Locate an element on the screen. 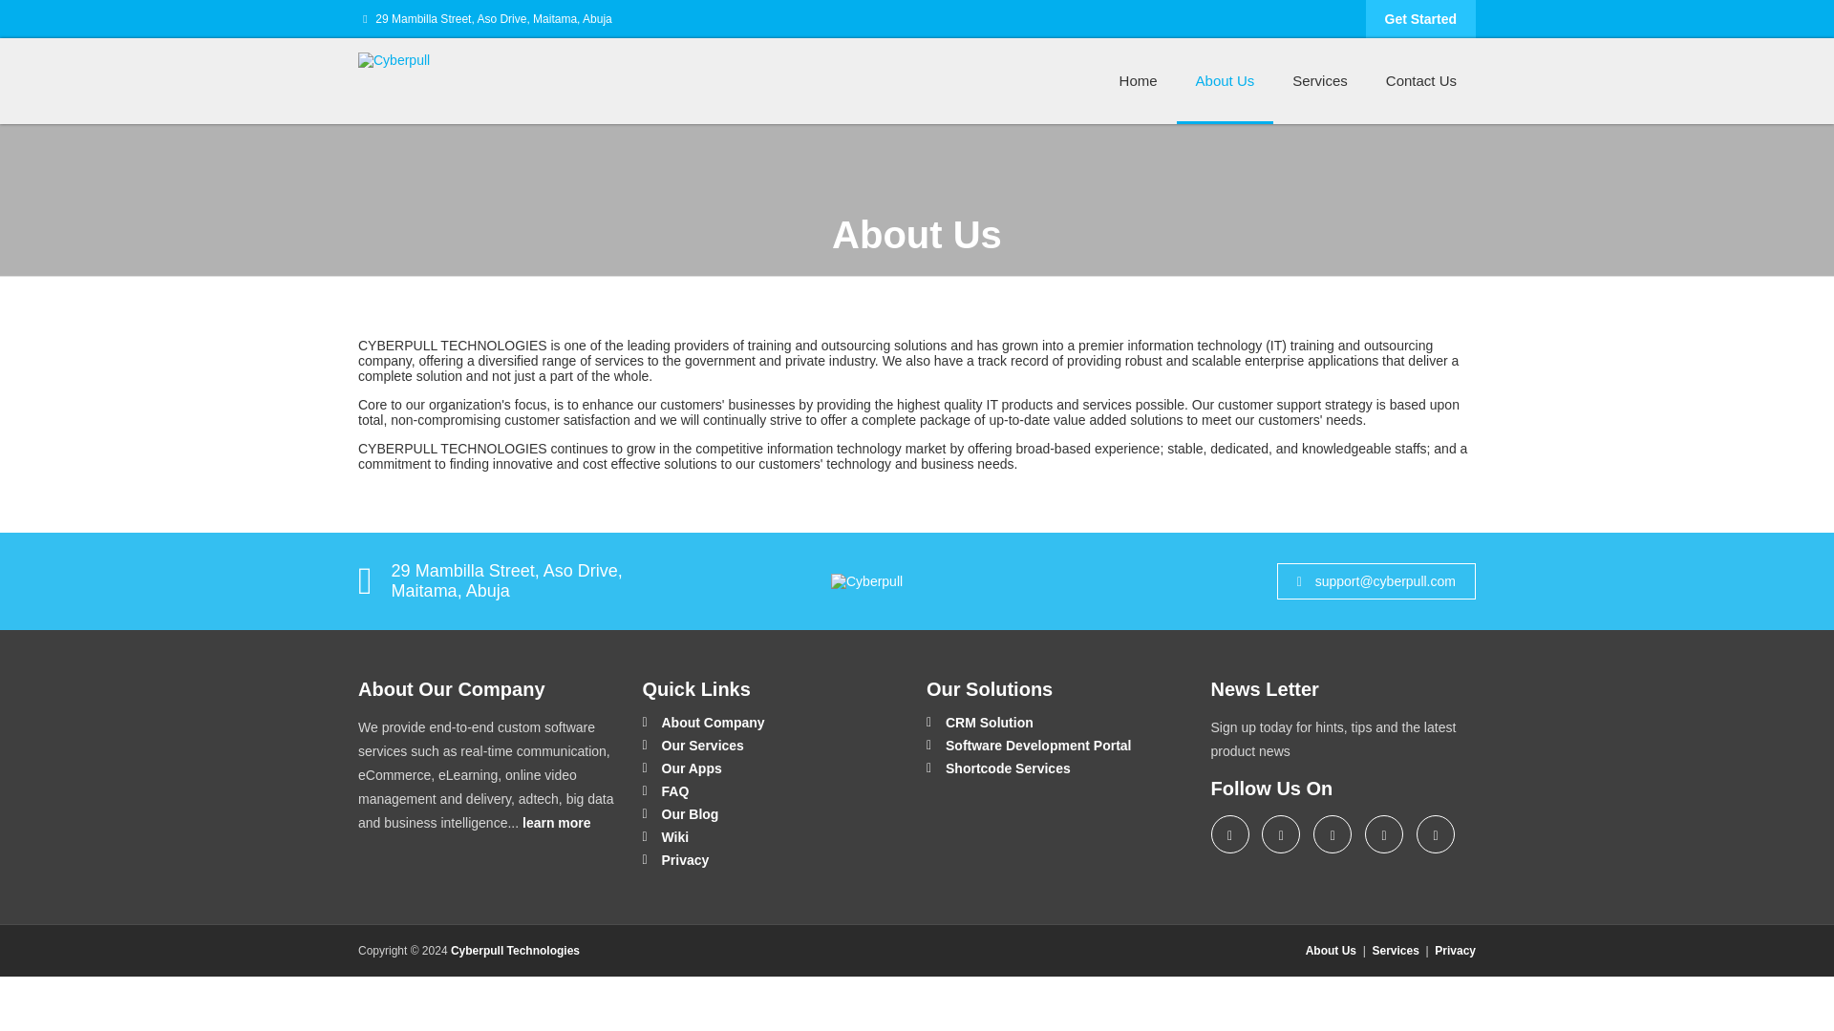  Our Apps is located at coordinates (681, 768).